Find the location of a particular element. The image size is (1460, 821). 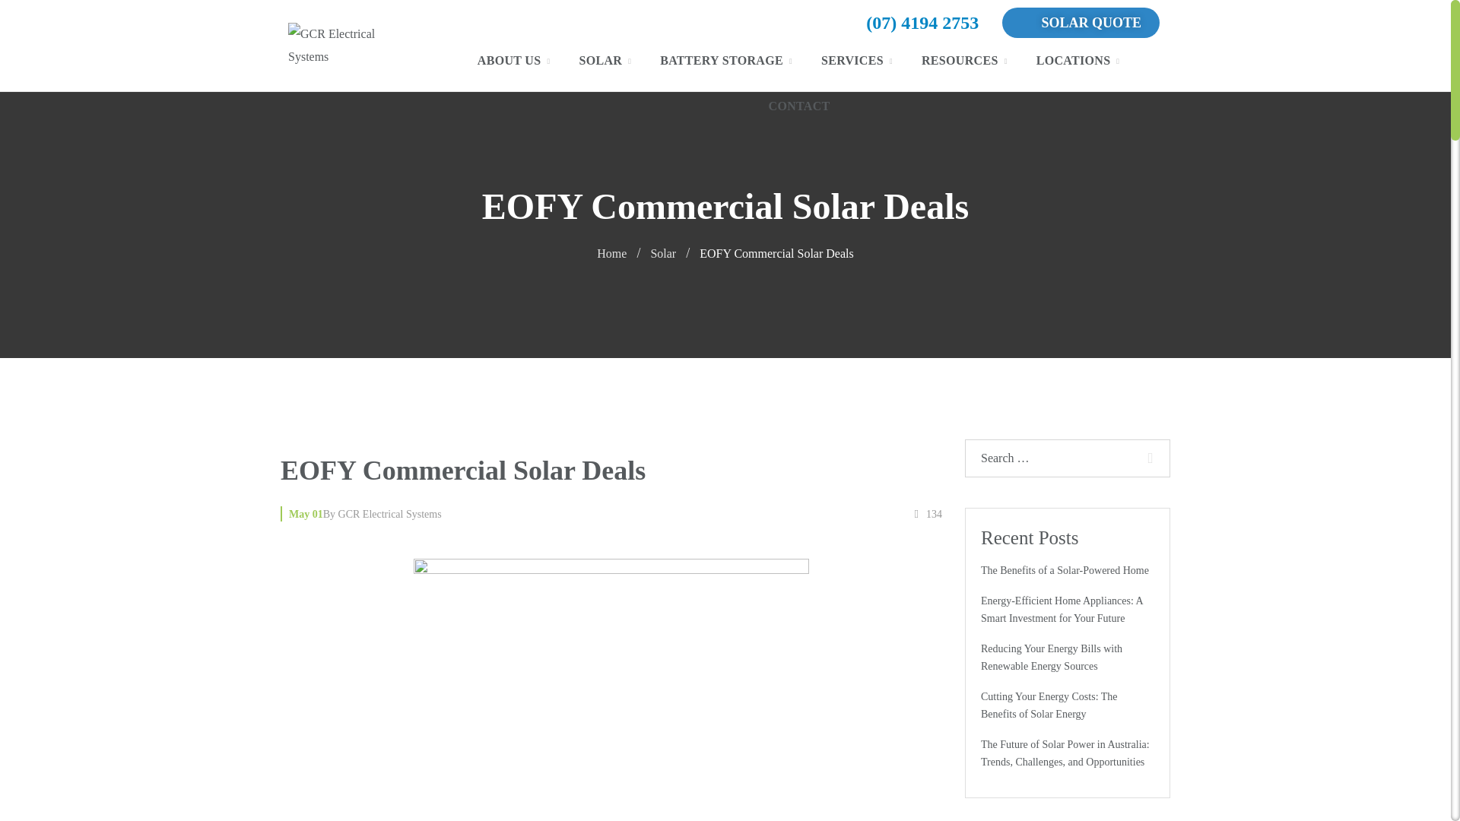

SOLAR QUOTE is located at coordinates (1080, 22).